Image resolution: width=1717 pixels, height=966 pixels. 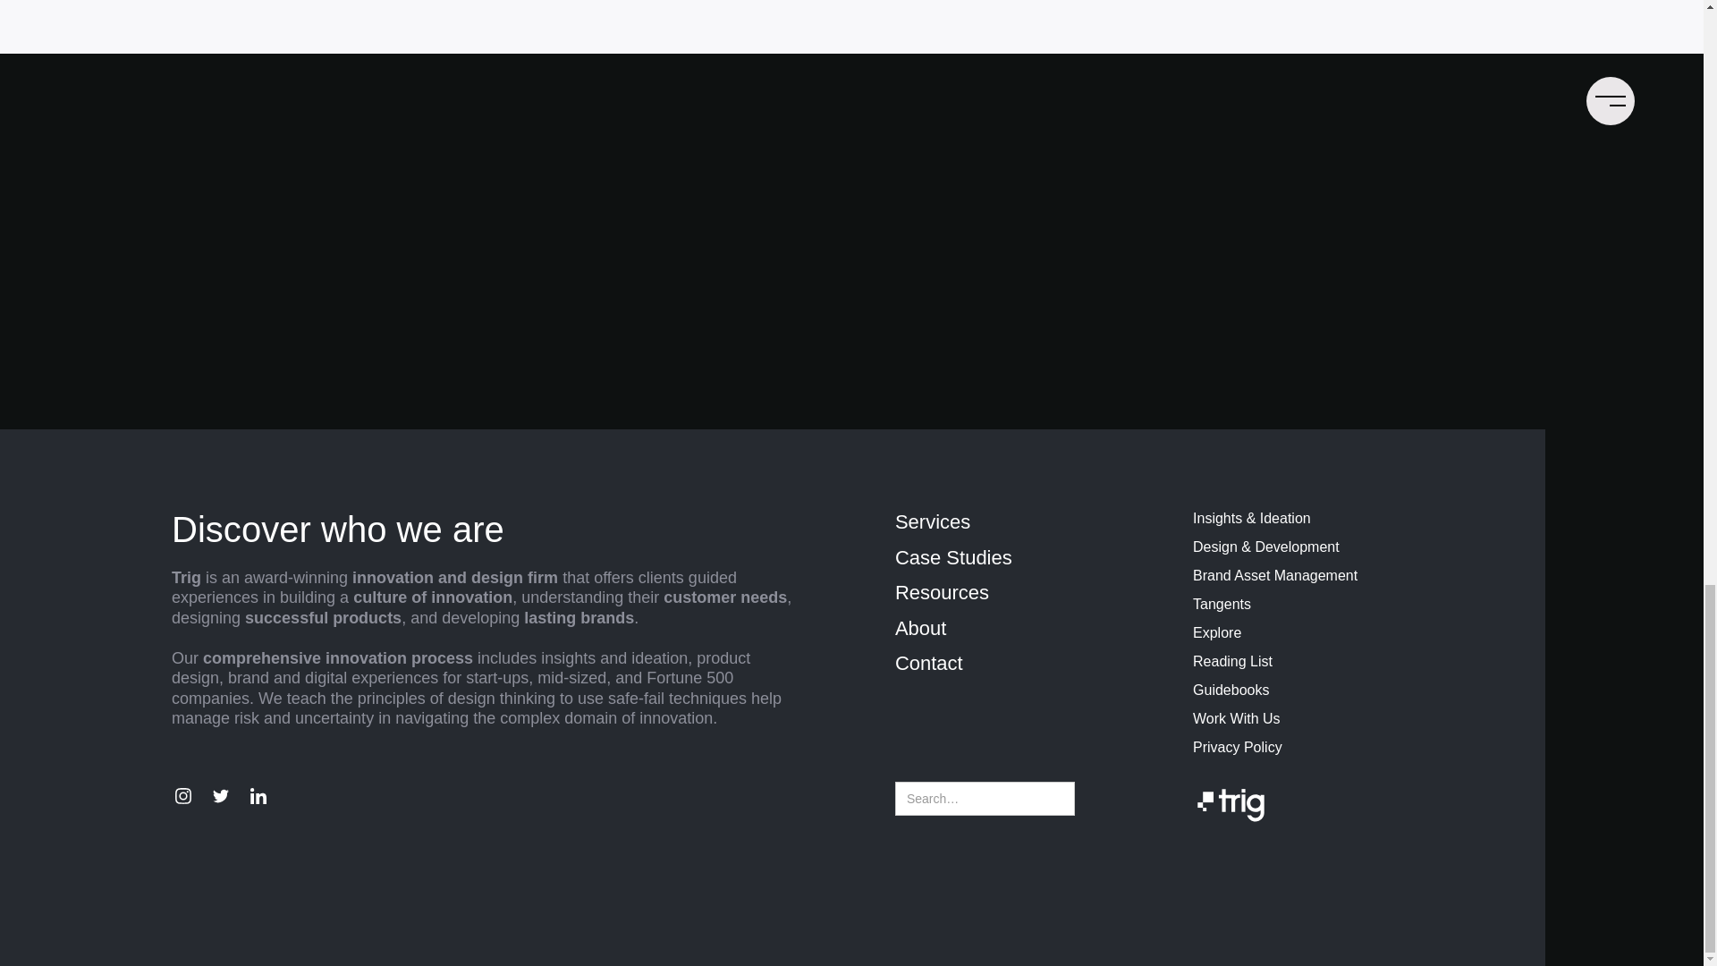 What do you see at coordinates (1334, 662) in the screenshot?
I see `Reading List` at bounding box center [1334, 662].